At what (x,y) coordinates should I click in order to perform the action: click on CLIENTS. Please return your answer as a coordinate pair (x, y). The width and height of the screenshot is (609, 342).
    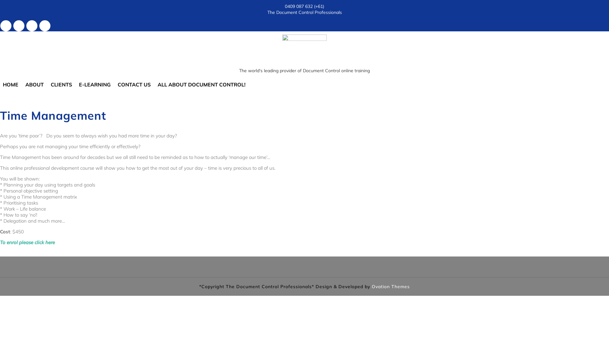
    Looking at the image, I should click on (62, 85).